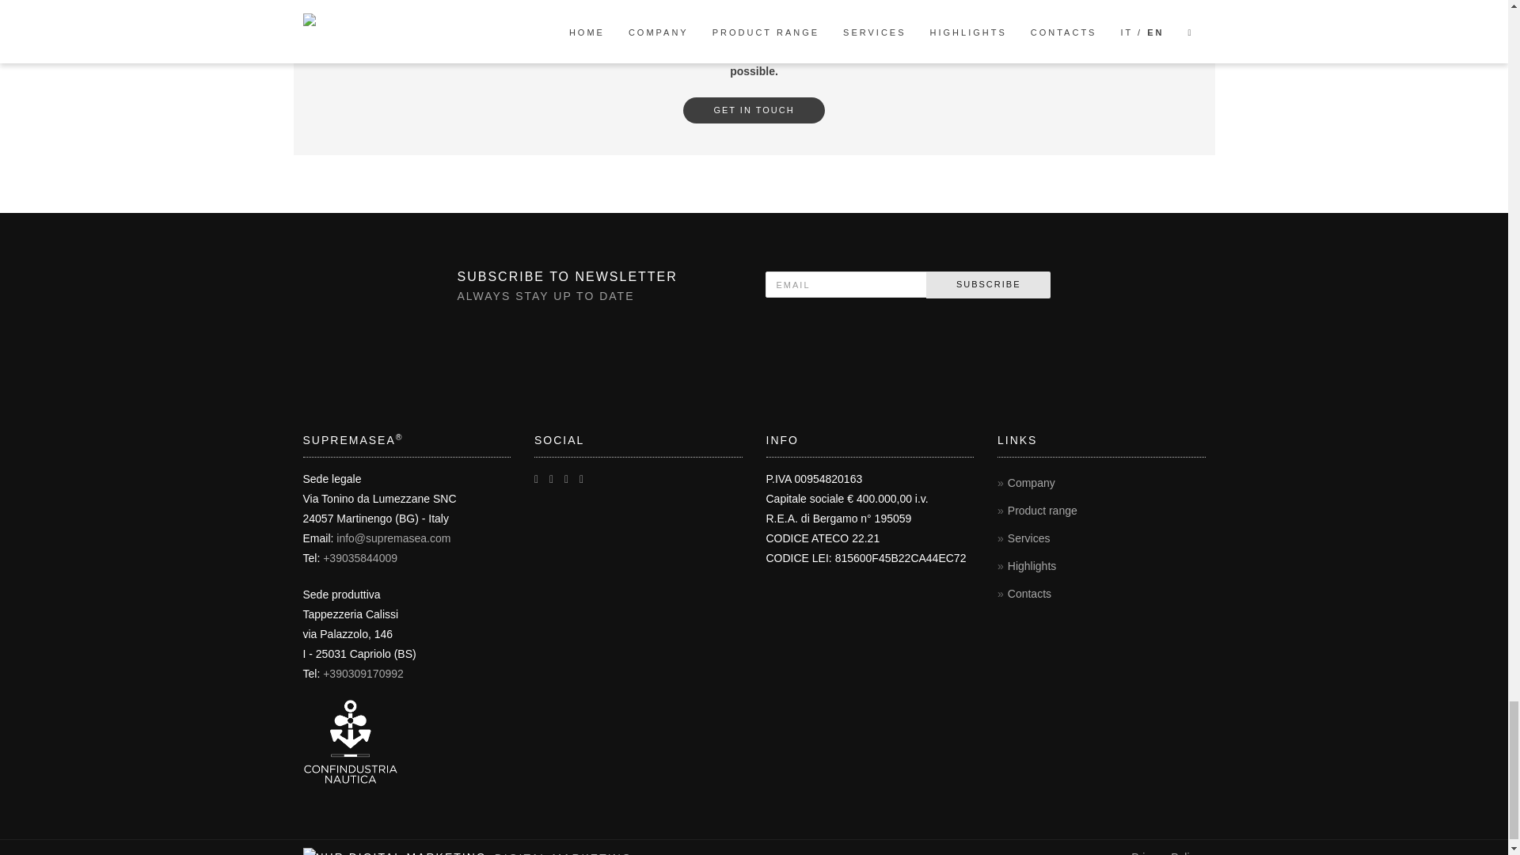 Image resolution: width=1520 pixels, height=855 pixels. Describe the element at coordinates (988, 285) in the screenshot. I see `SUBSCRIBE` at that location.